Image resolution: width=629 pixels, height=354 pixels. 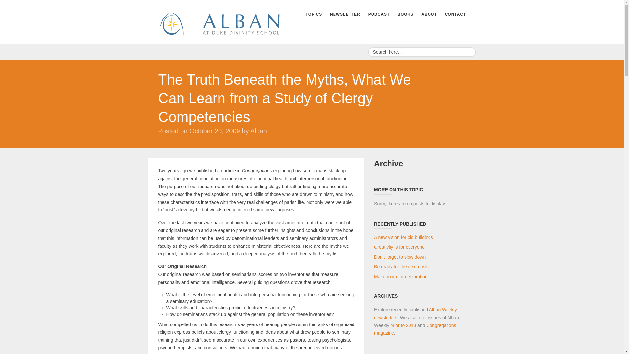 What do you see at coordinates (314, 14) in the screenshot?
I see `TOPICS` at bounding box center [314, 14].